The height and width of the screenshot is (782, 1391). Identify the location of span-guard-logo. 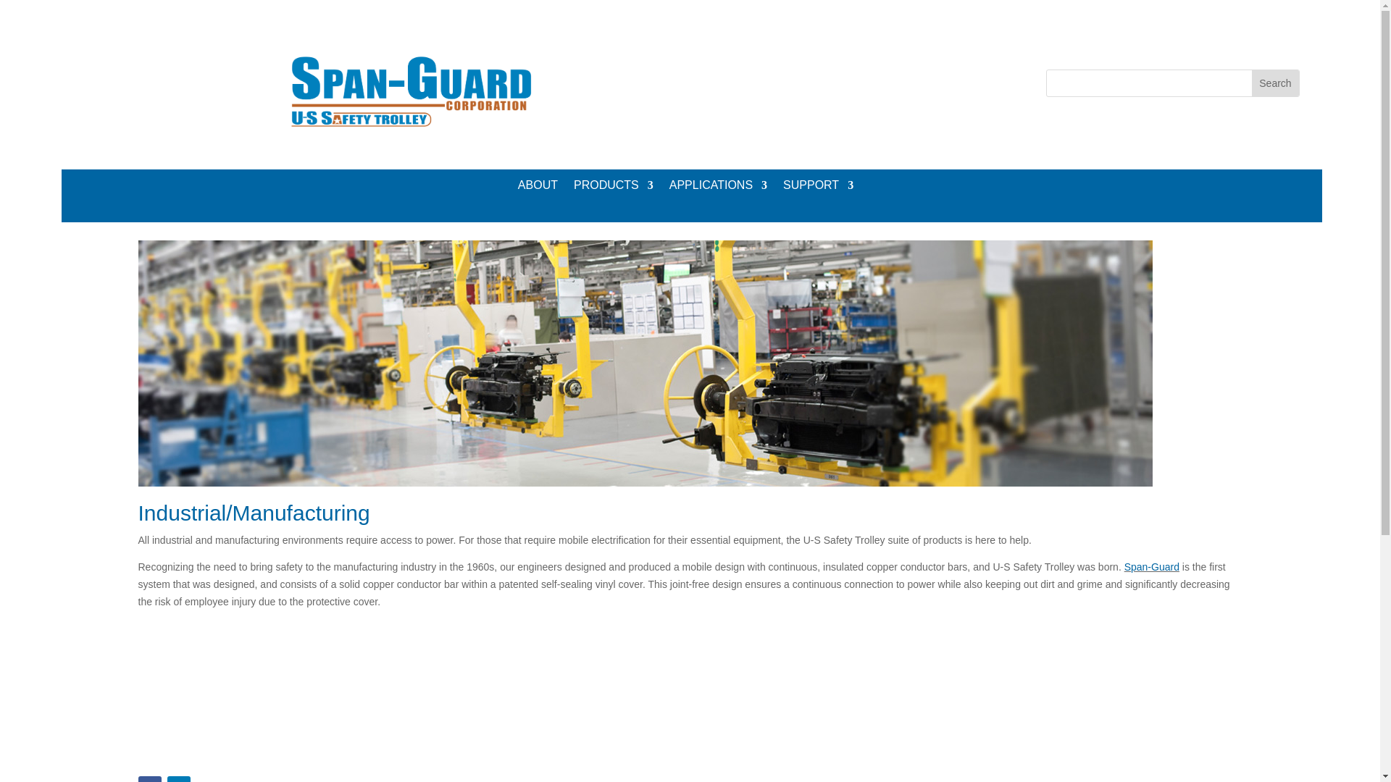
(412, 94).